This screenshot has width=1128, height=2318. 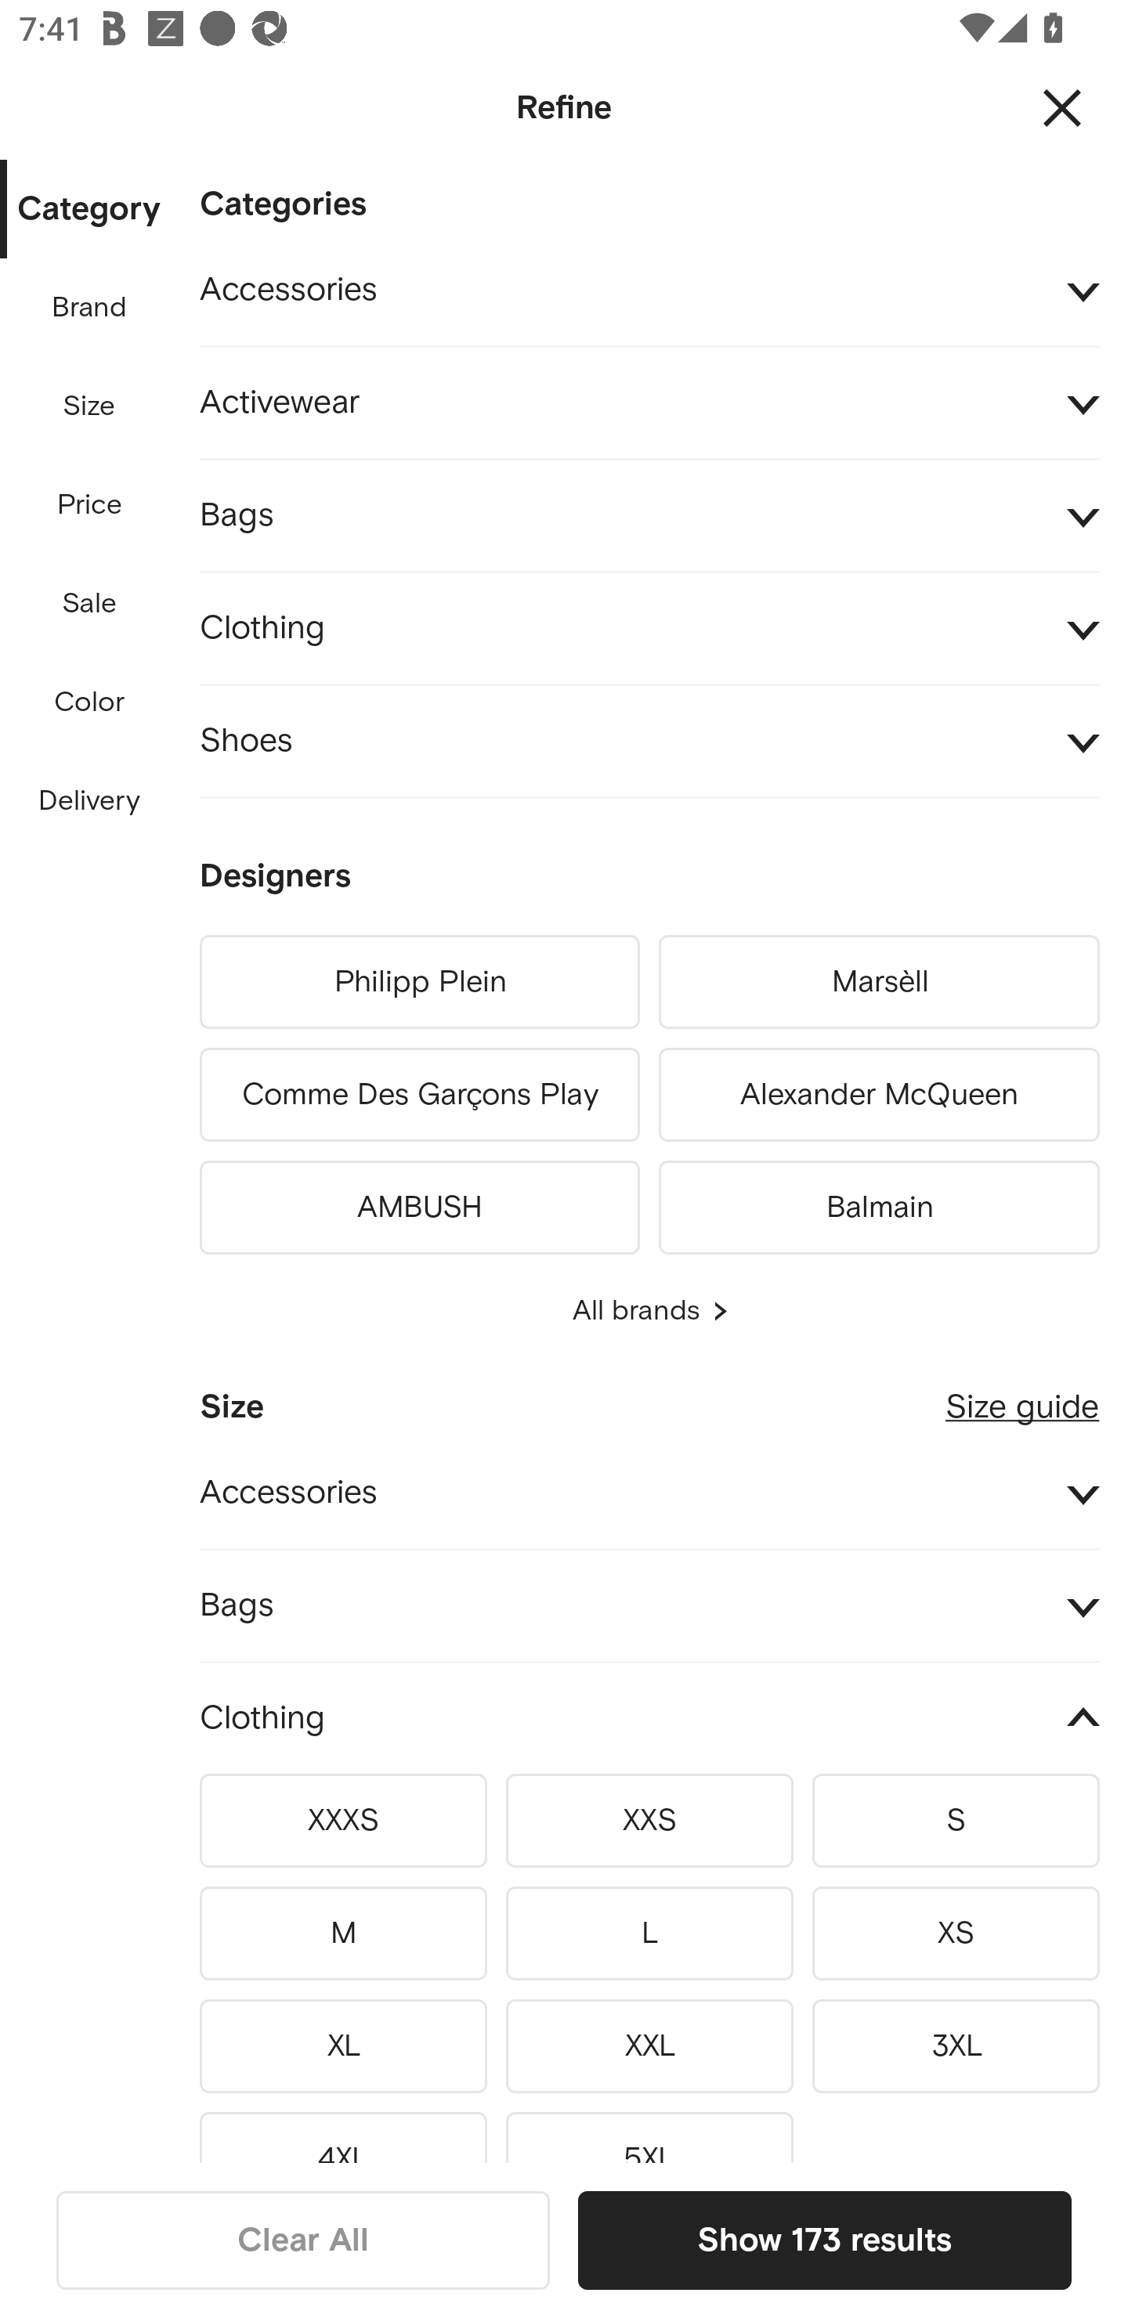 I want to click on Marsèll, so click(x=879, y=982).